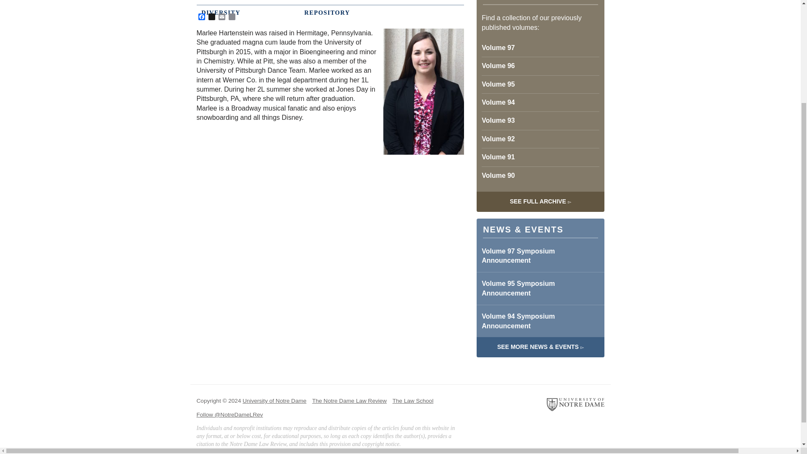 This screenshot has width=807, height=454. What do you see at coordinates (398, 13) in the screenshot?
I see `DIVERSITY` at bounding box center [398, 13].